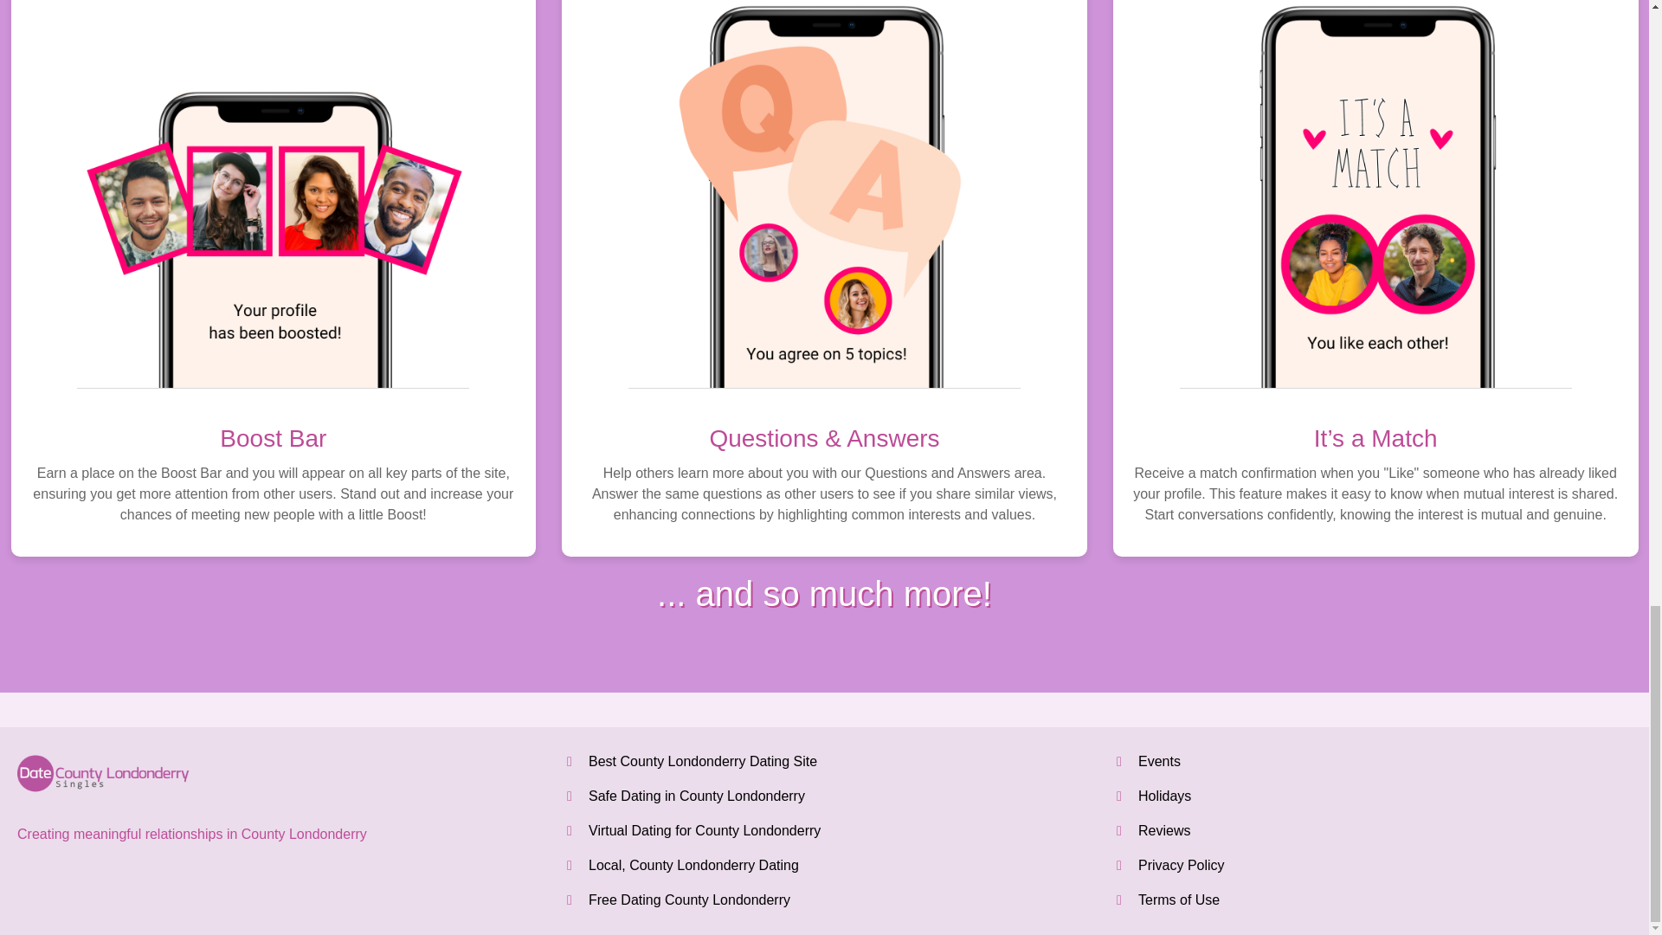 The width and height of the screenshot is (1662, 935). I want to click on Holidays, so click(1165, 796).